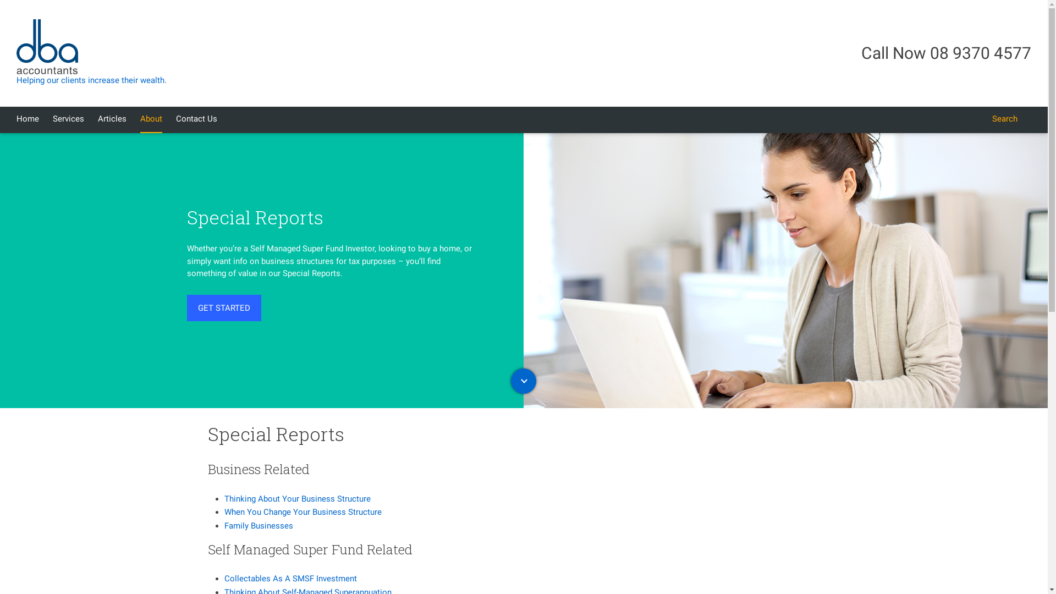  Describe the element at coordinates (524, 381) in the screenshot. I see `Down` at that location.